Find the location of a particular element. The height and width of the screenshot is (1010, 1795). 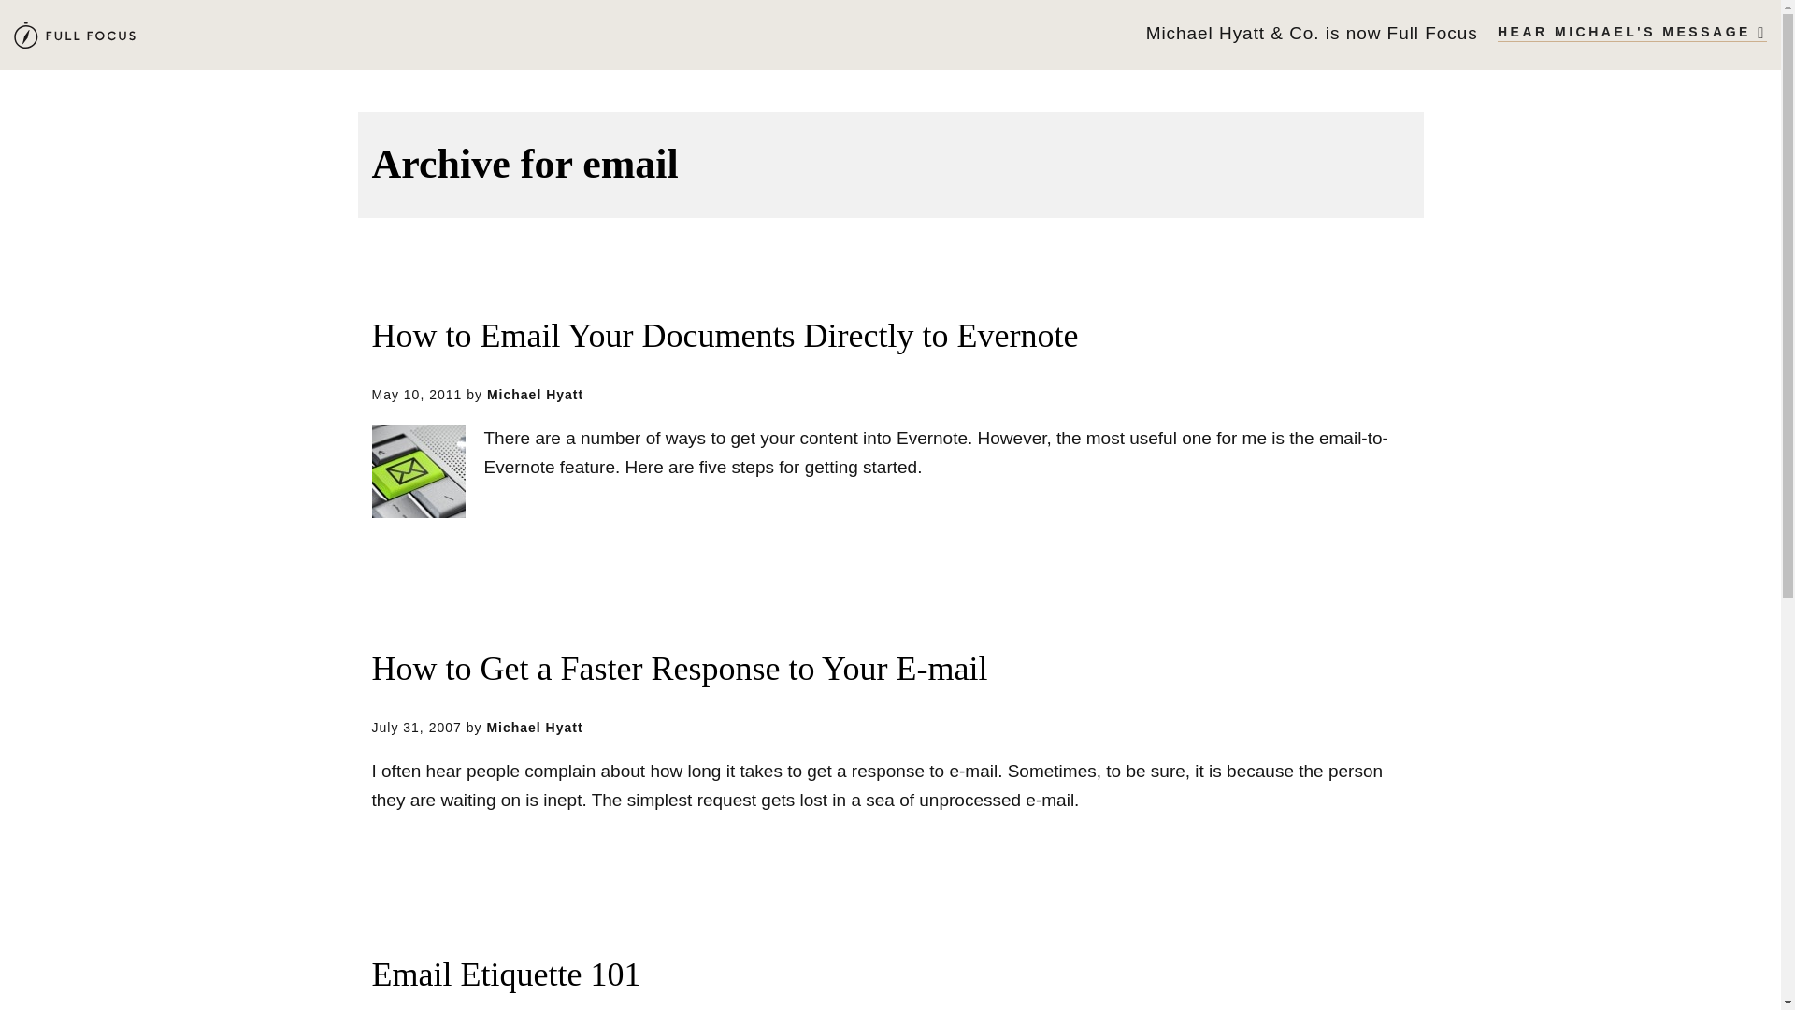

Michael Hyatt is located at coordinates (75, 36).